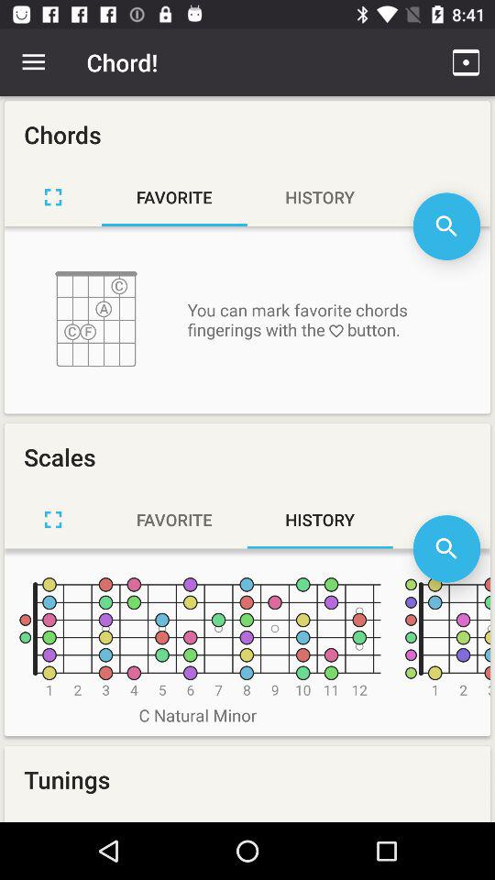 The image size is (495, 880). What do you see at coordinates (53, 519) in the screenshot?
I see `new scale` at bounding box center [53, 519].